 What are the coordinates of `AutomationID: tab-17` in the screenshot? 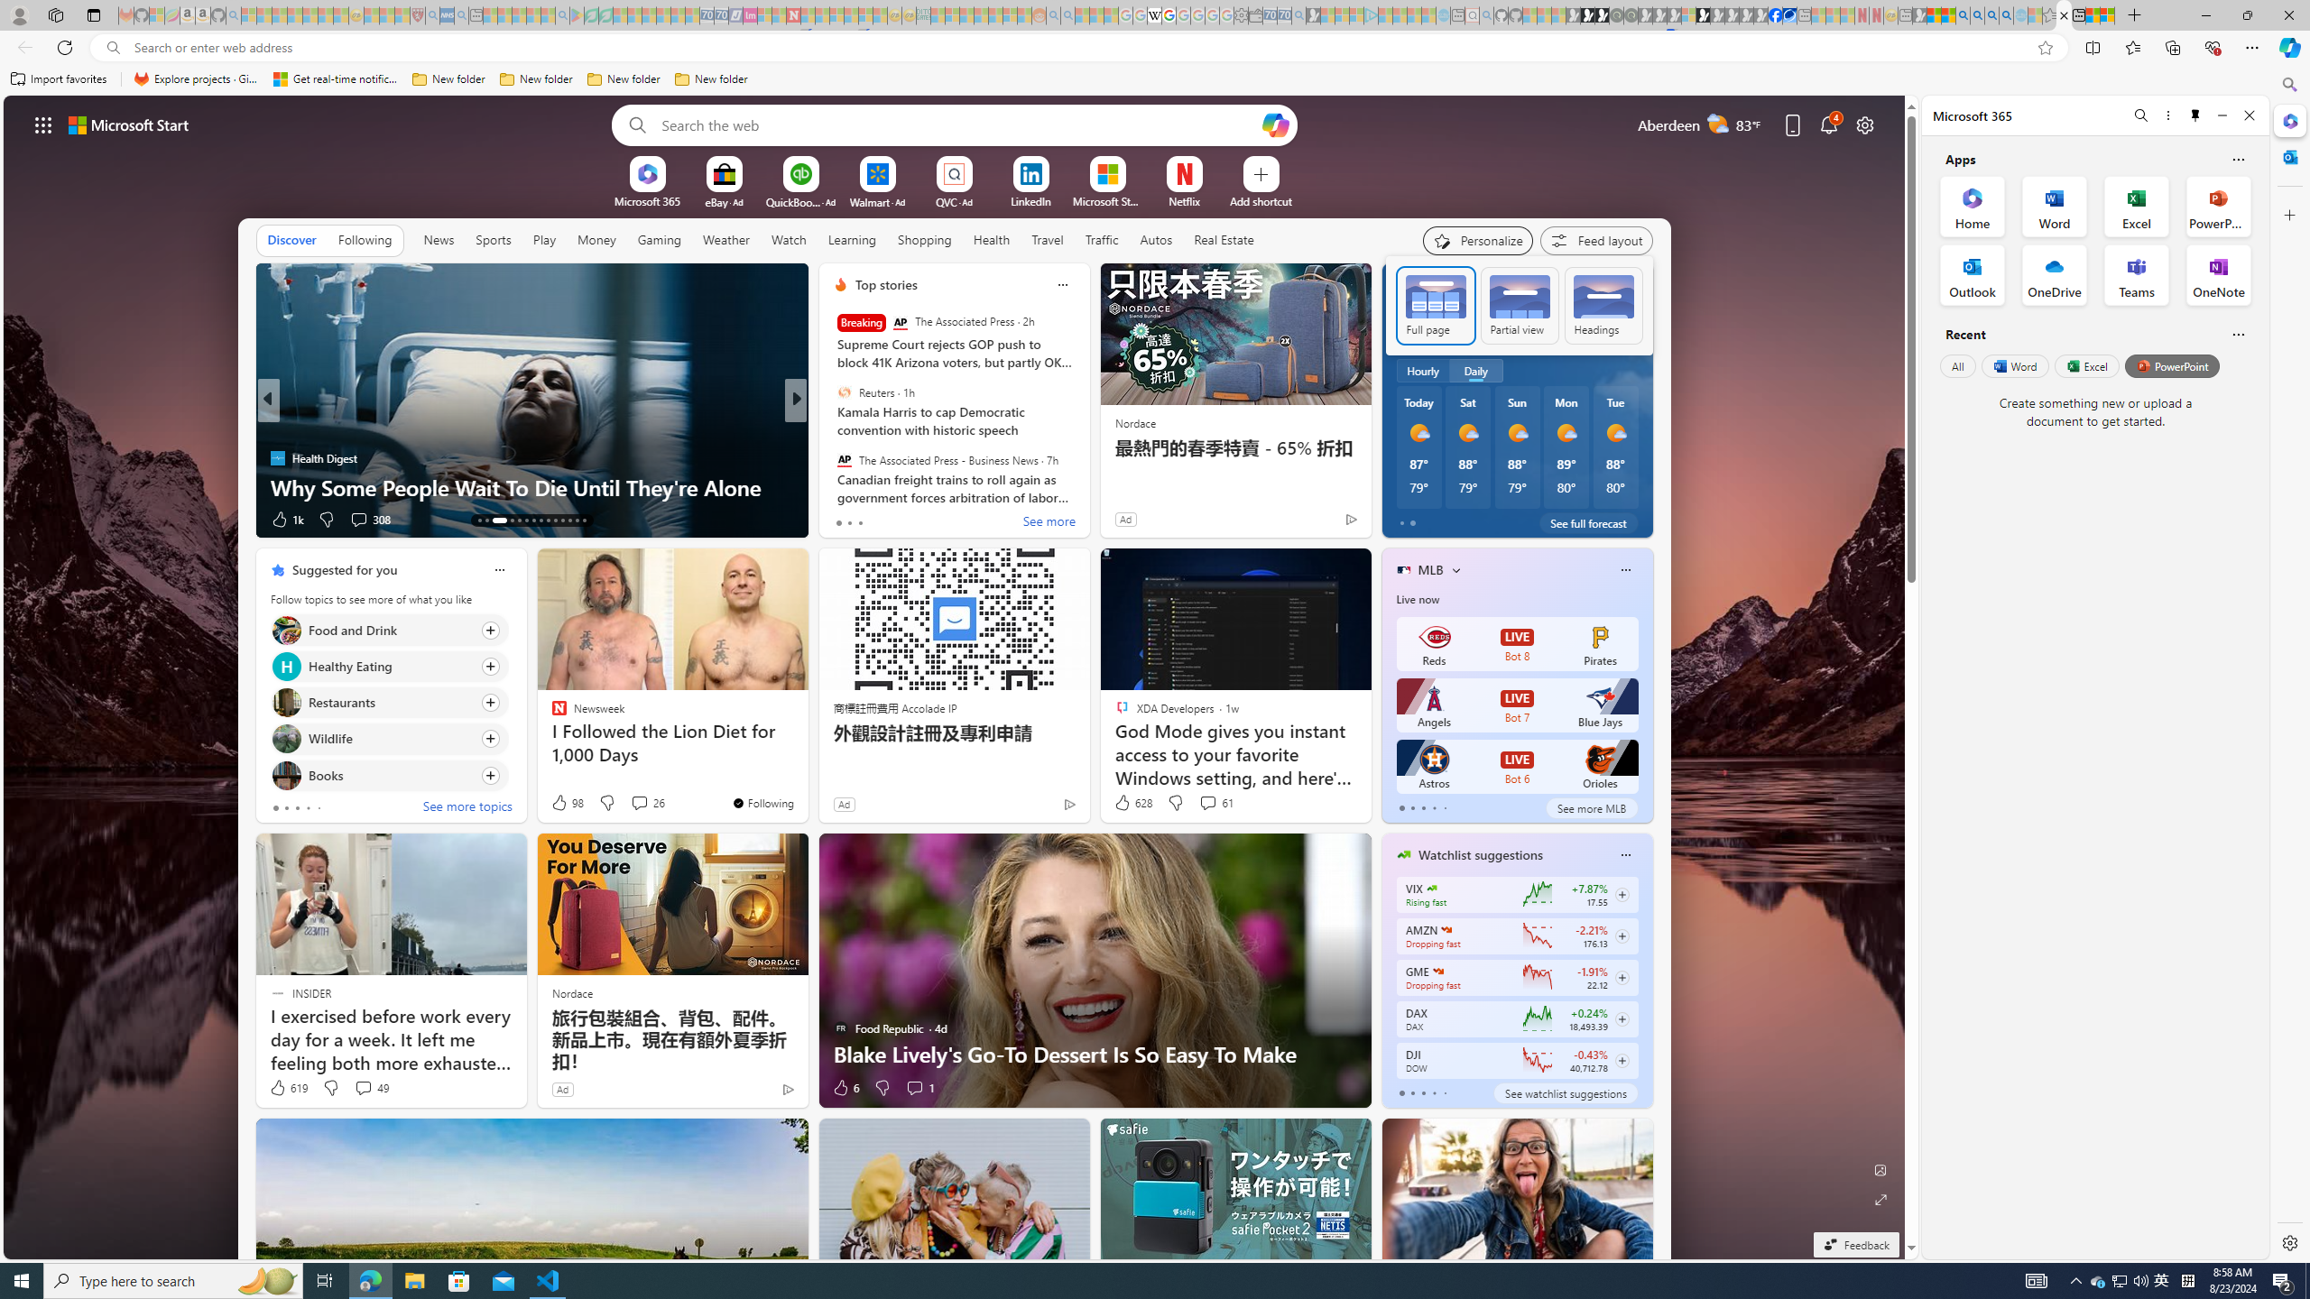 It's located at (520, 521).